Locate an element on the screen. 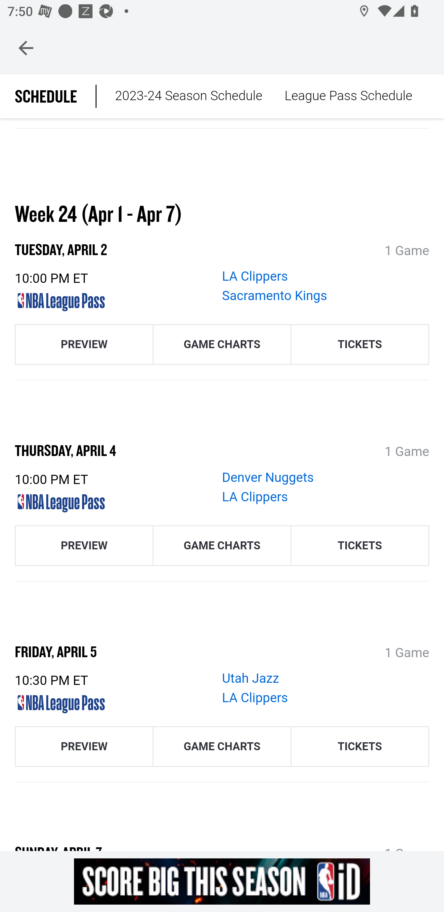 This screenshot has height=912, width=444. TICKETS is located at coordinates (360, 546).